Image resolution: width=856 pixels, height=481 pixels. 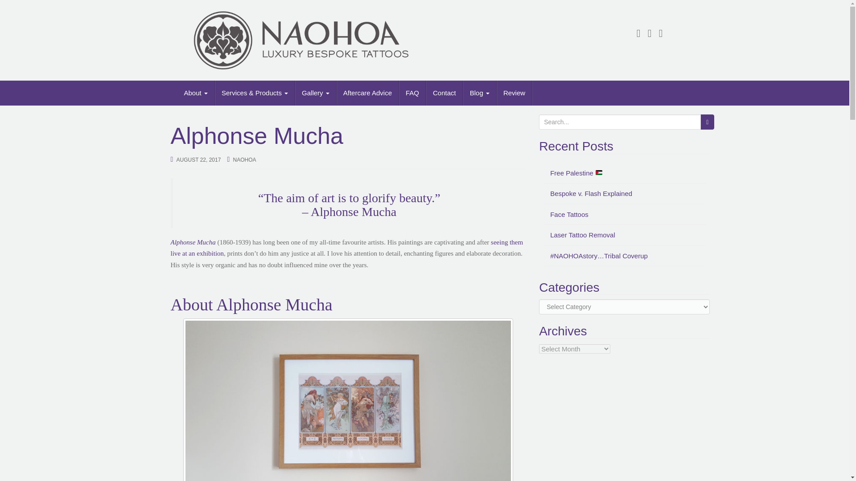 What do you see at coordinates (514, 93) in the screenshot?
I see `Review` at bounding box center [514, 93].